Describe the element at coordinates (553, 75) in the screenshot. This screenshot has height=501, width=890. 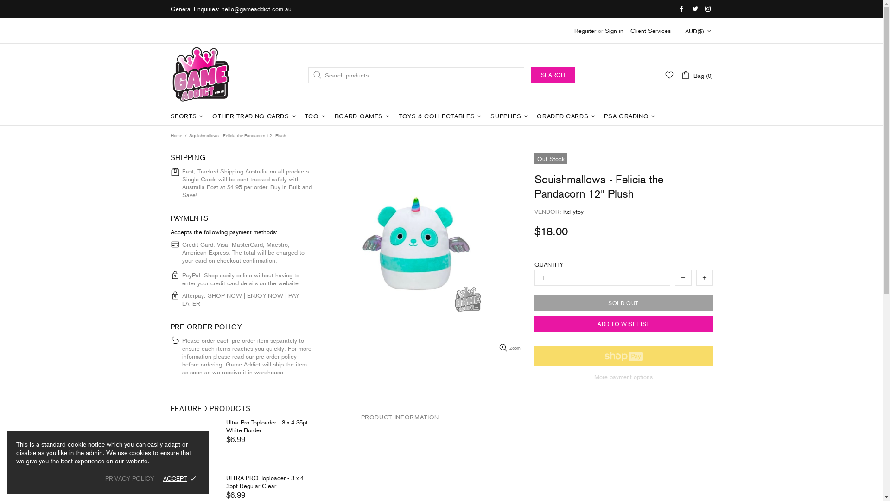
I see `SEARCH` at that location.